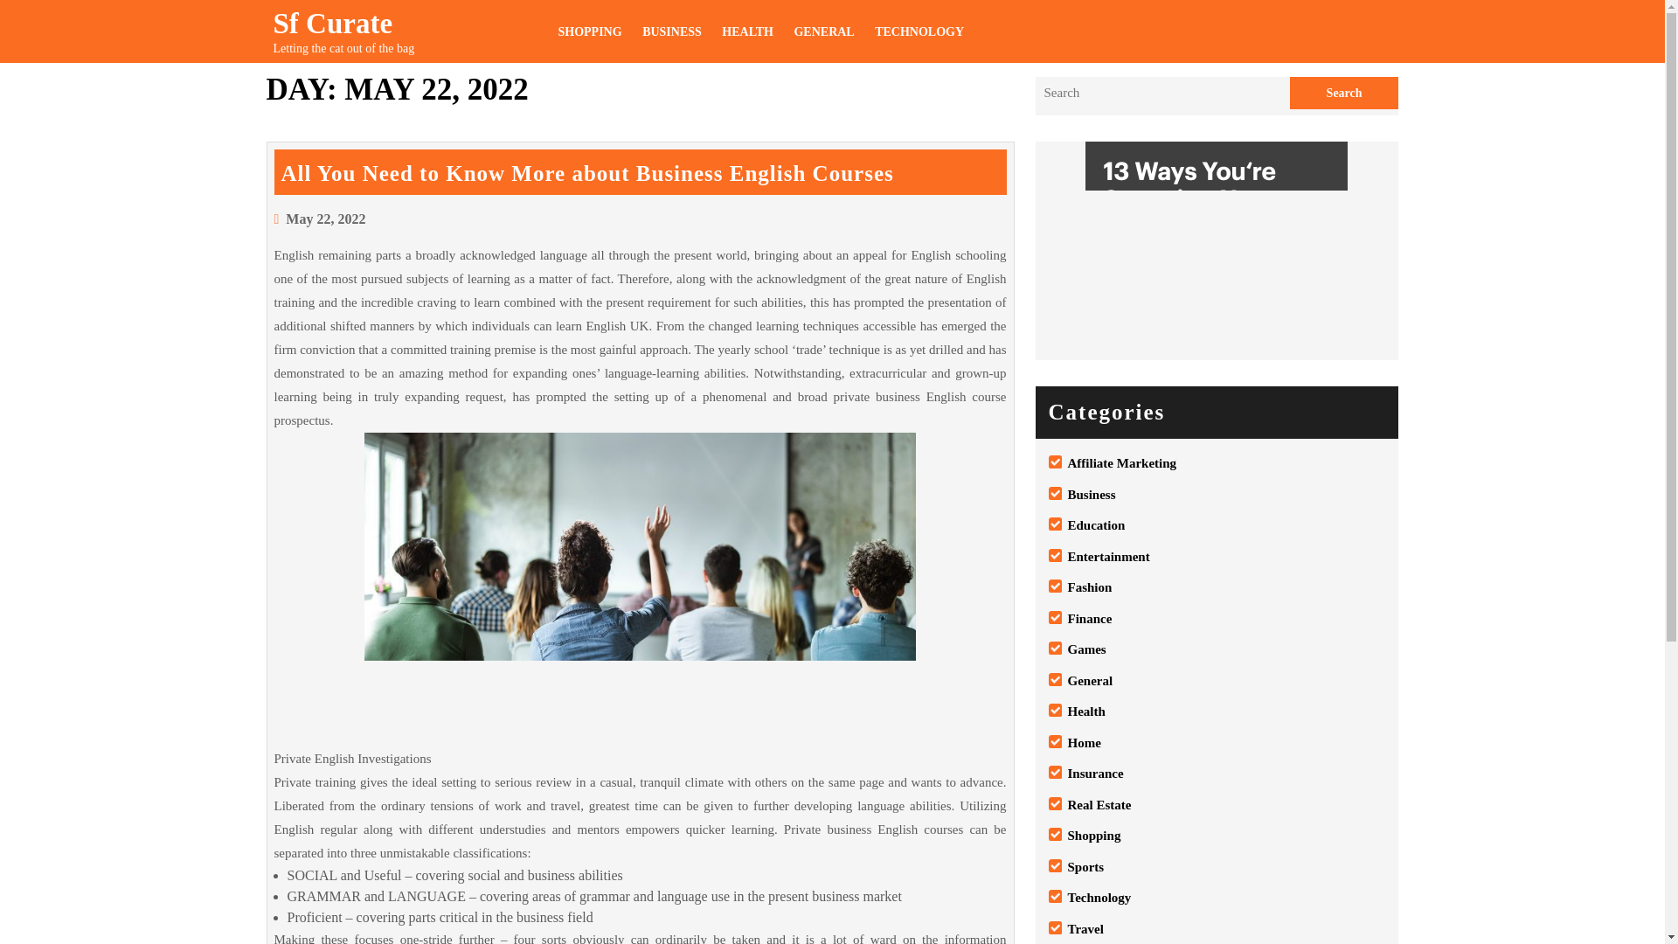 This screenshot has height=944, width=1678. What do you see at coordinates (747, 31) in the screenshot?
I see `HEALTH` at bounding box center [747, 31].